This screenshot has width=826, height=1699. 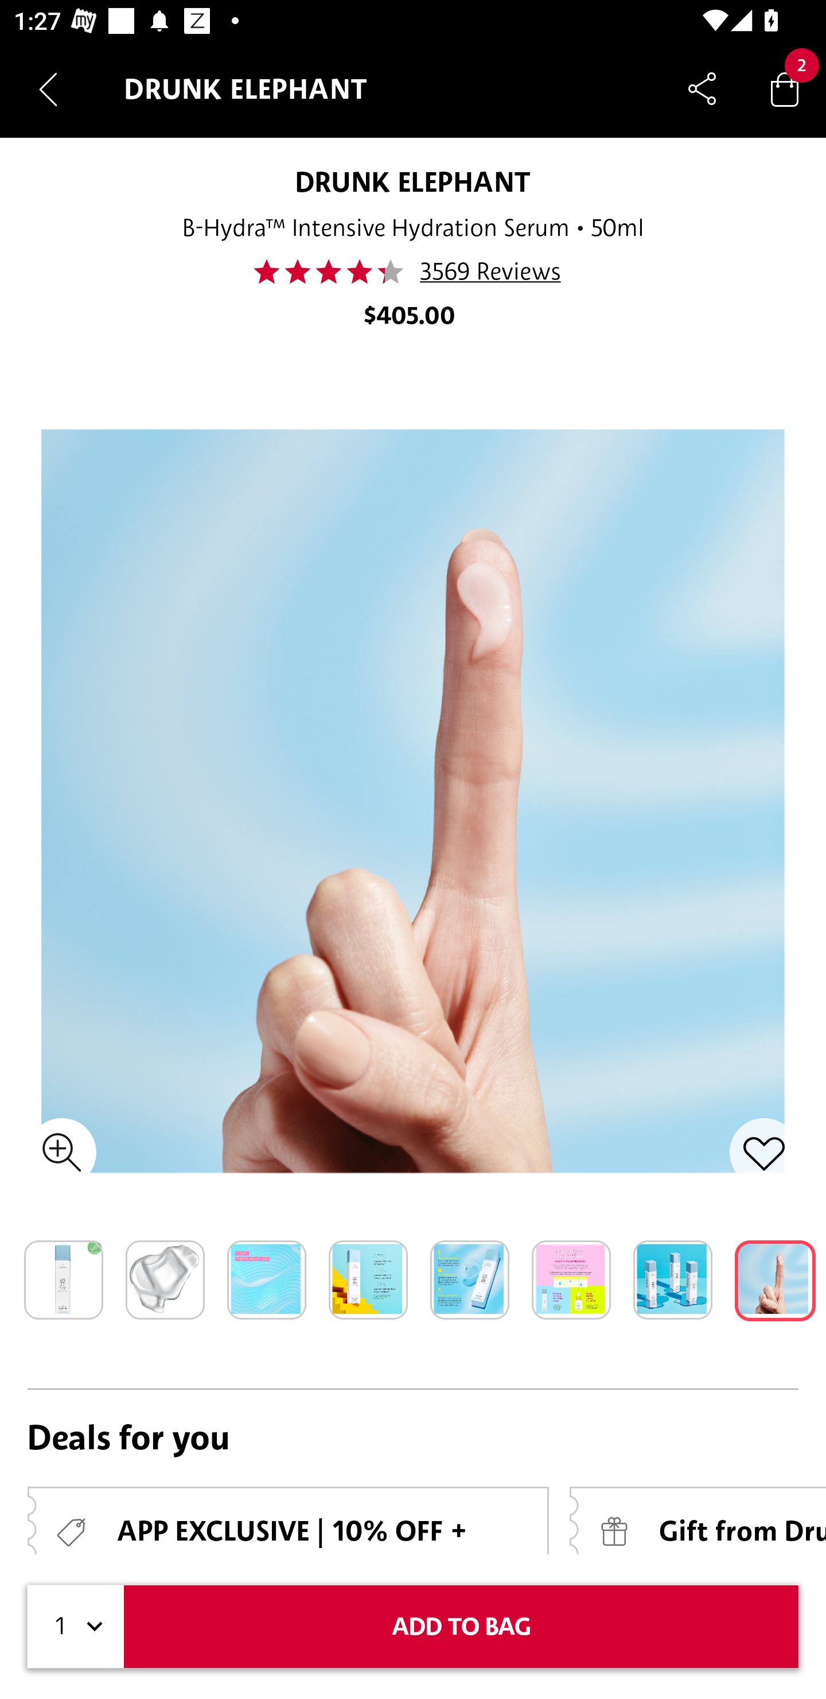 I want to click on Navigate up, so click(x=48, y=89).